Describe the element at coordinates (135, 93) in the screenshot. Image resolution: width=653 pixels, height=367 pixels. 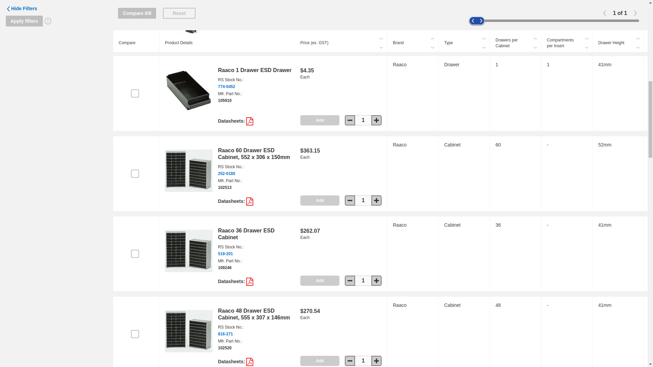
I see `on` at that location.